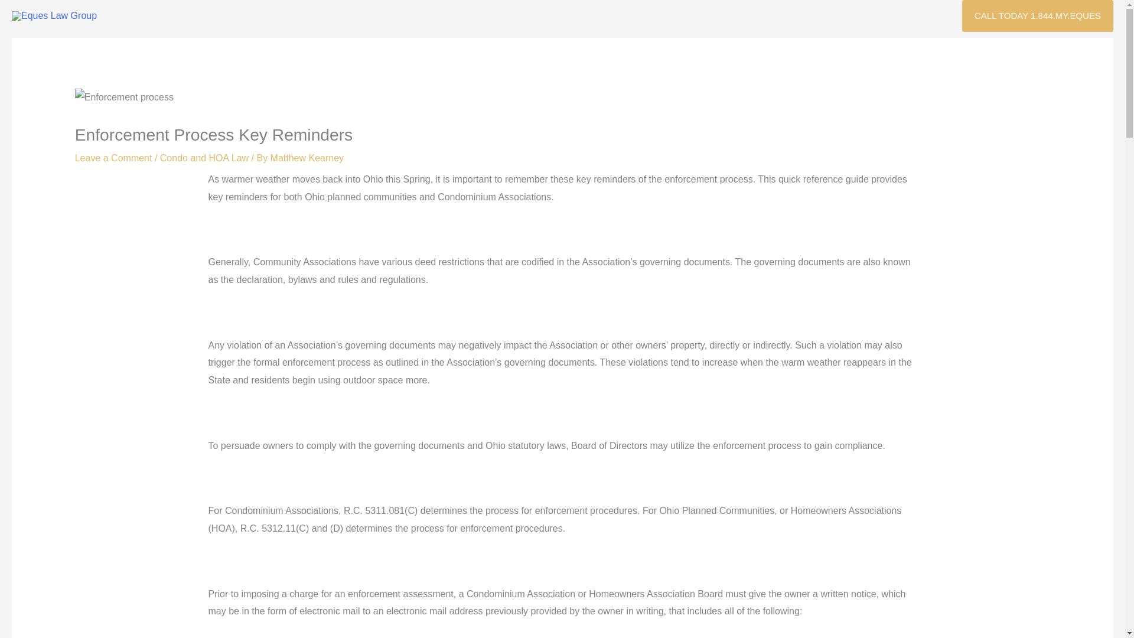 This screenshot has width=1134, height=638. What do you see at coordinates (113, 158) in the screenshot?
I see `Leave a Comment` at bounding box center [113, 158].